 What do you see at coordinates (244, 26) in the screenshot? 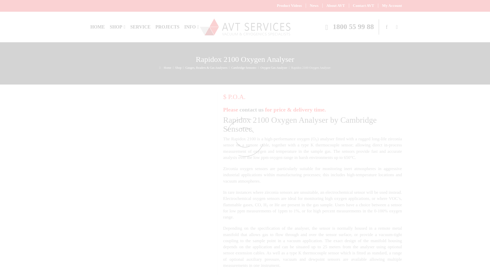
I see `AVT Services` at bounding box center [244, 26].